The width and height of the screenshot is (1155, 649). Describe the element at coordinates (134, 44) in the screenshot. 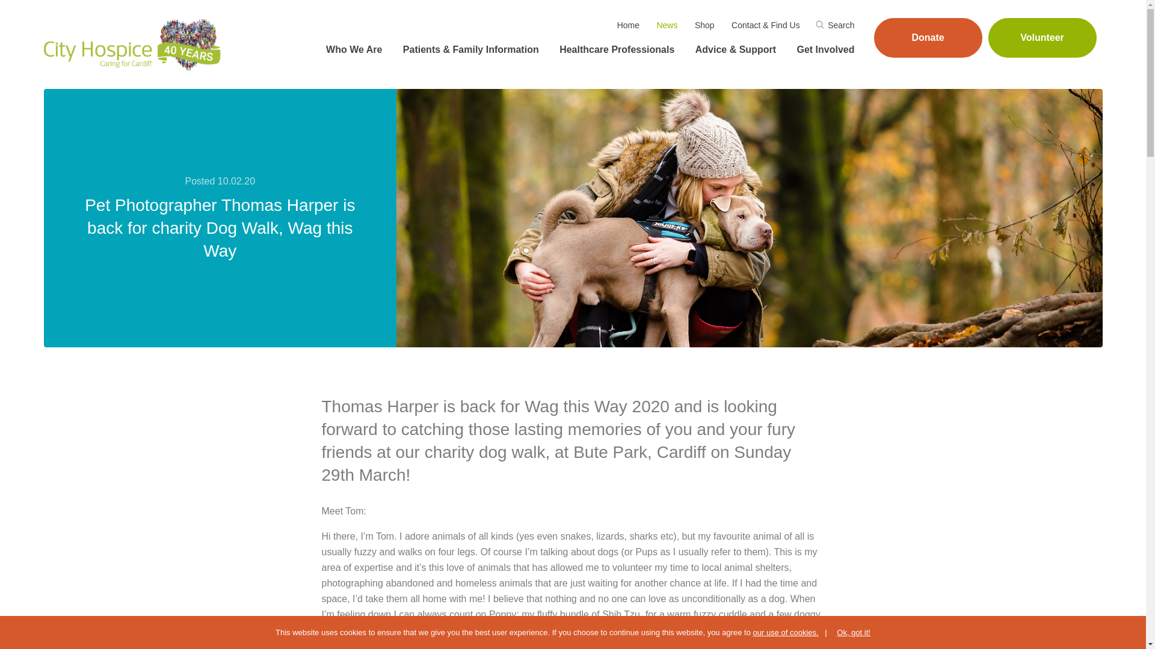

I see `City Hospice` at that location.